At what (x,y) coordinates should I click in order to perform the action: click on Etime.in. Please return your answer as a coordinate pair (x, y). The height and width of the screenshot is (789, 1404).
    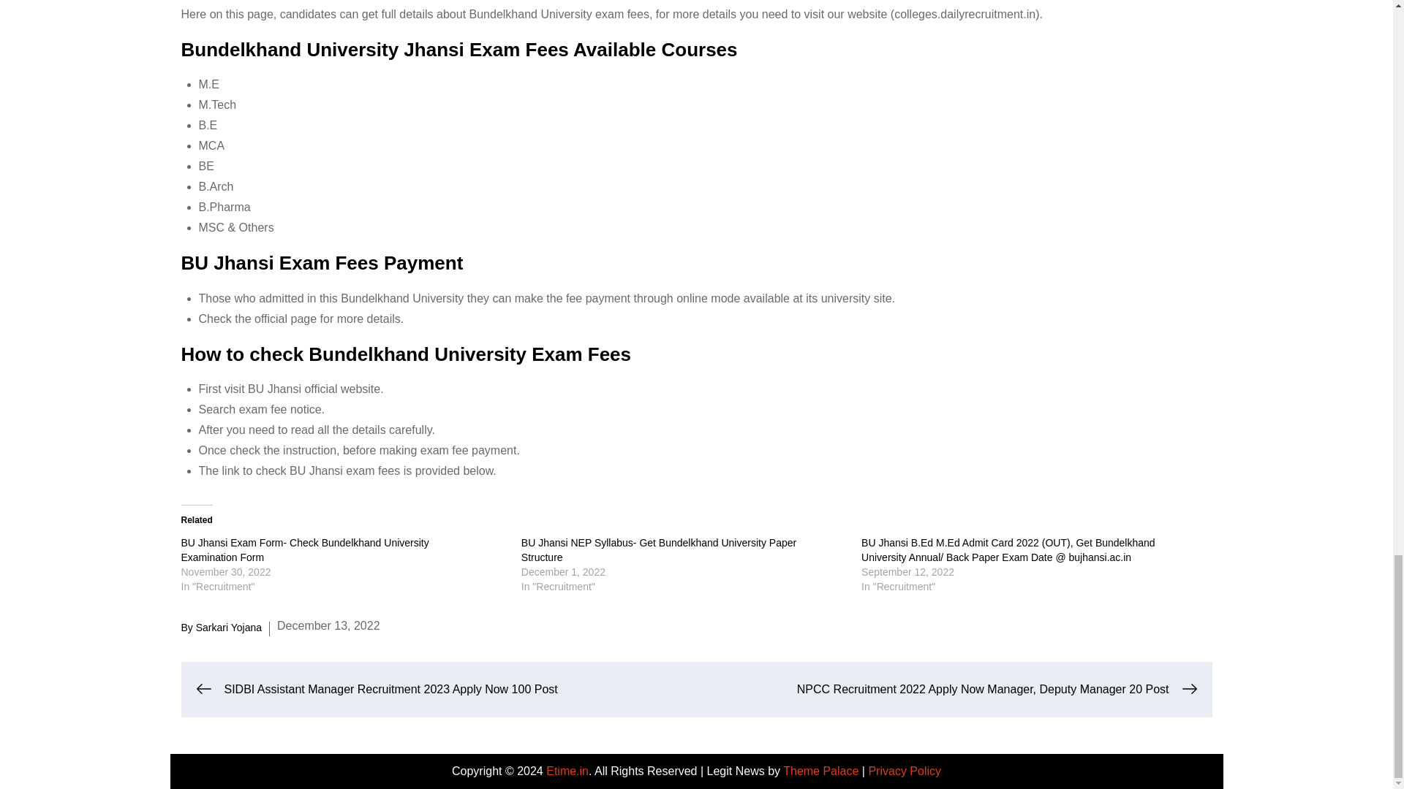
    Looking at the image, I should click on (567, 770).